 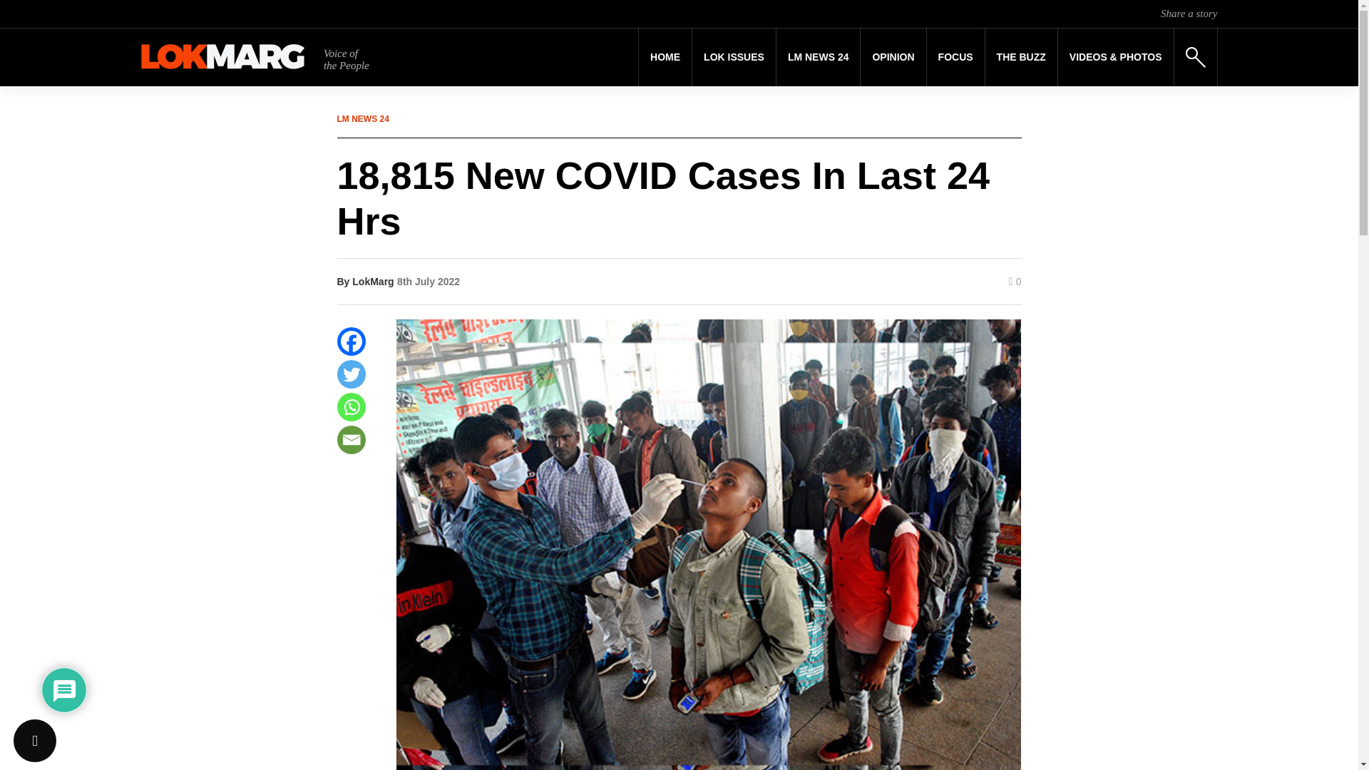 What do you see at coordinates (665, 57) in the screenshot?
I see `Home` at bounding box center [665, 57].